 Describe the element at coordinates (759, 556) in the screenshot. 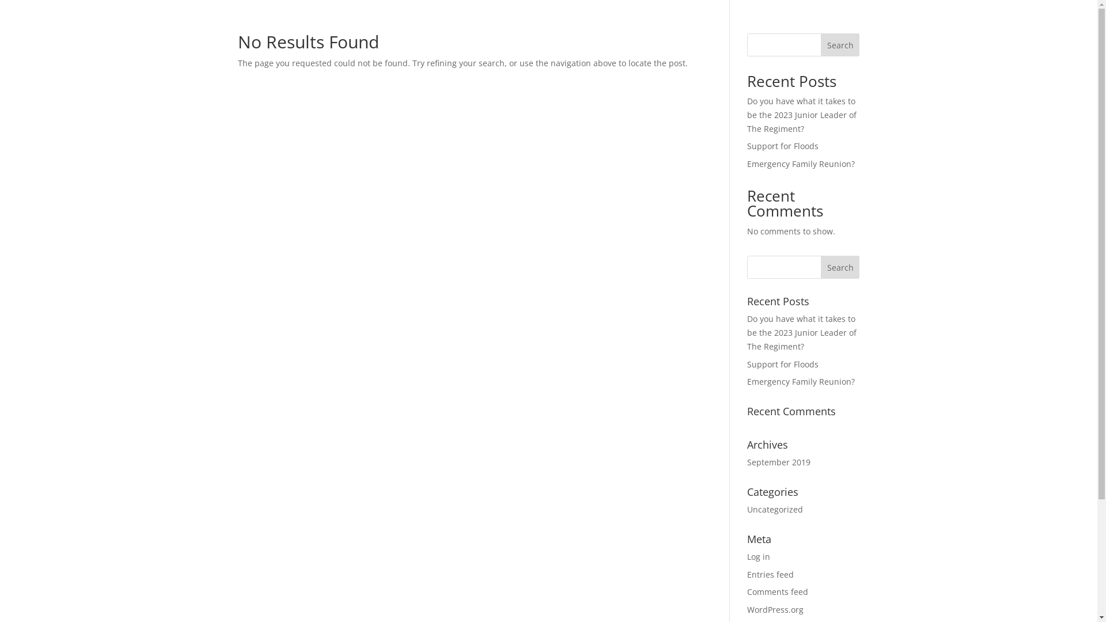

I see `Log in` at that location.